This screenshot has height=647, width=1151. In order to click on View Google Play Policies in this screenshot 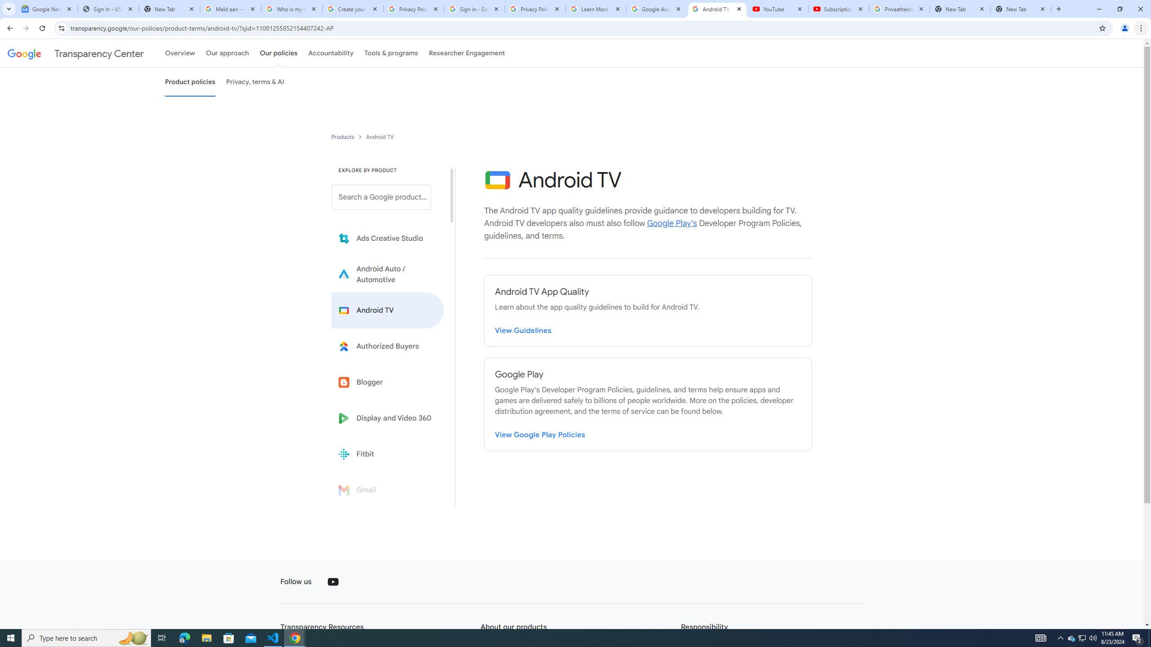, I will do `click(540, 433)`.